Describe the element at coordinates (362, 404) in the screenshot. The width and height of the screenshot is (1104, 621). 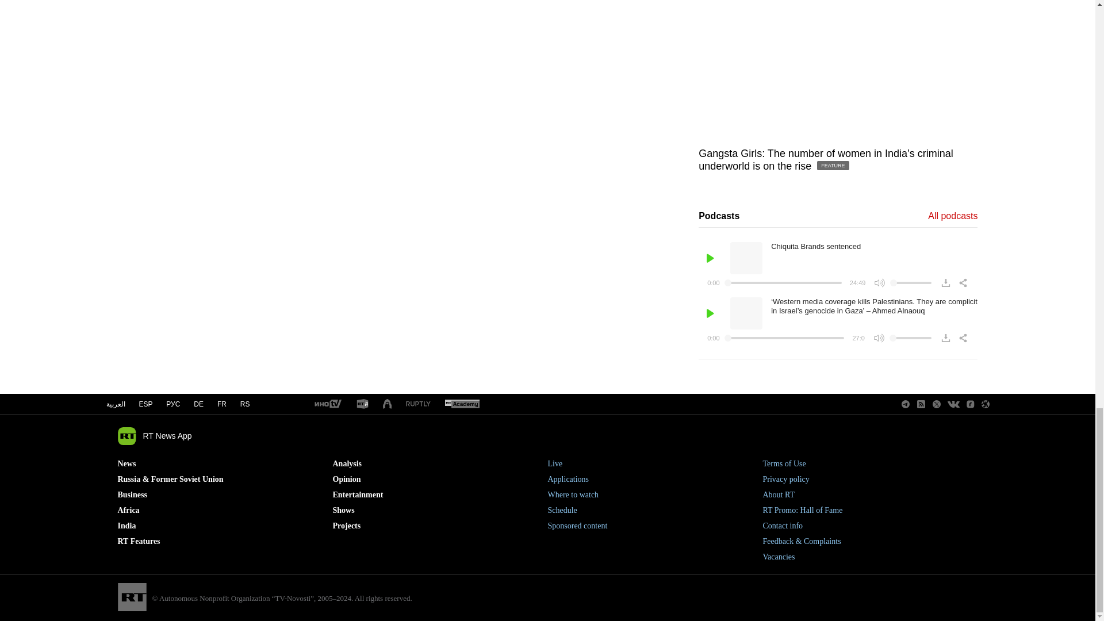
I see `RT ` at that location.